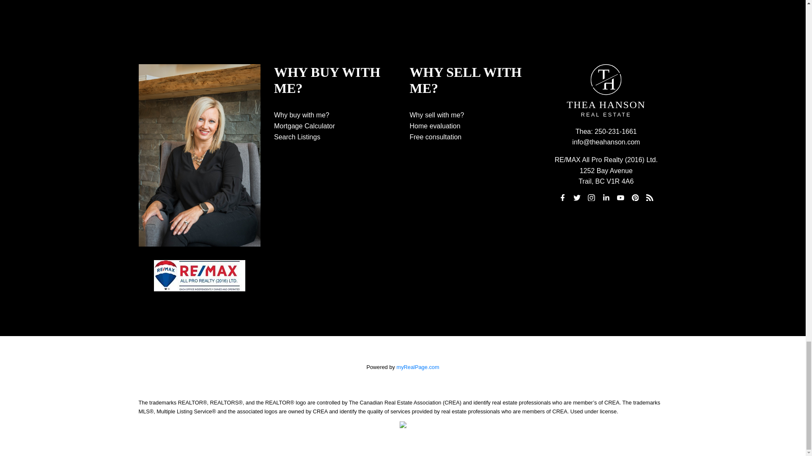 The width and height of the screenshot is (812, 456). I want to click on YouTube, so click(621, 197).